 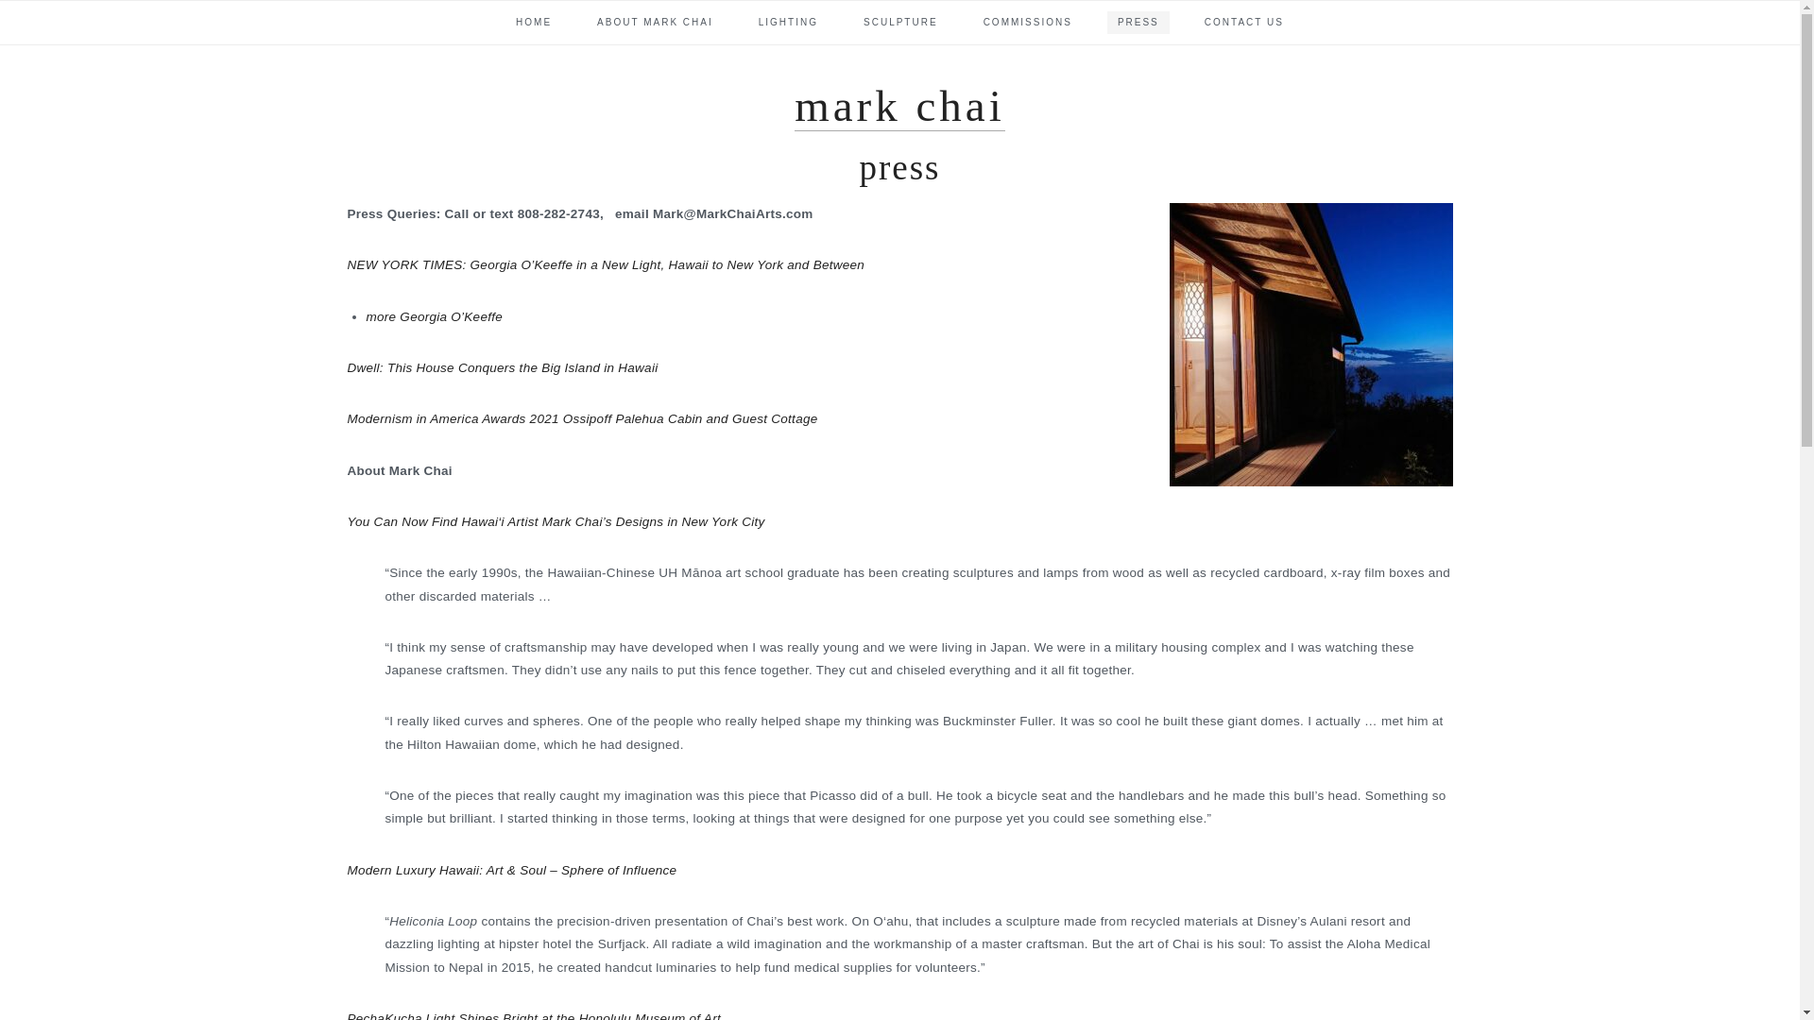 What do you see at coordinates (534, 22) in the screenshot?
I see `HOME` at bounding box center [534, 22].